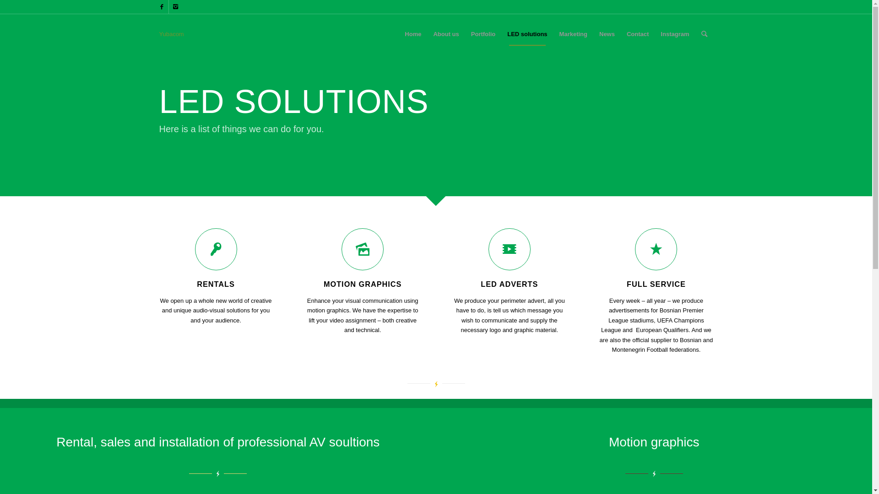 This screenshot has height=494, width=879. What do you see at coordinates (161, 7) in the screenshot?
I see `Facebook` at bounding box center [161, 7].